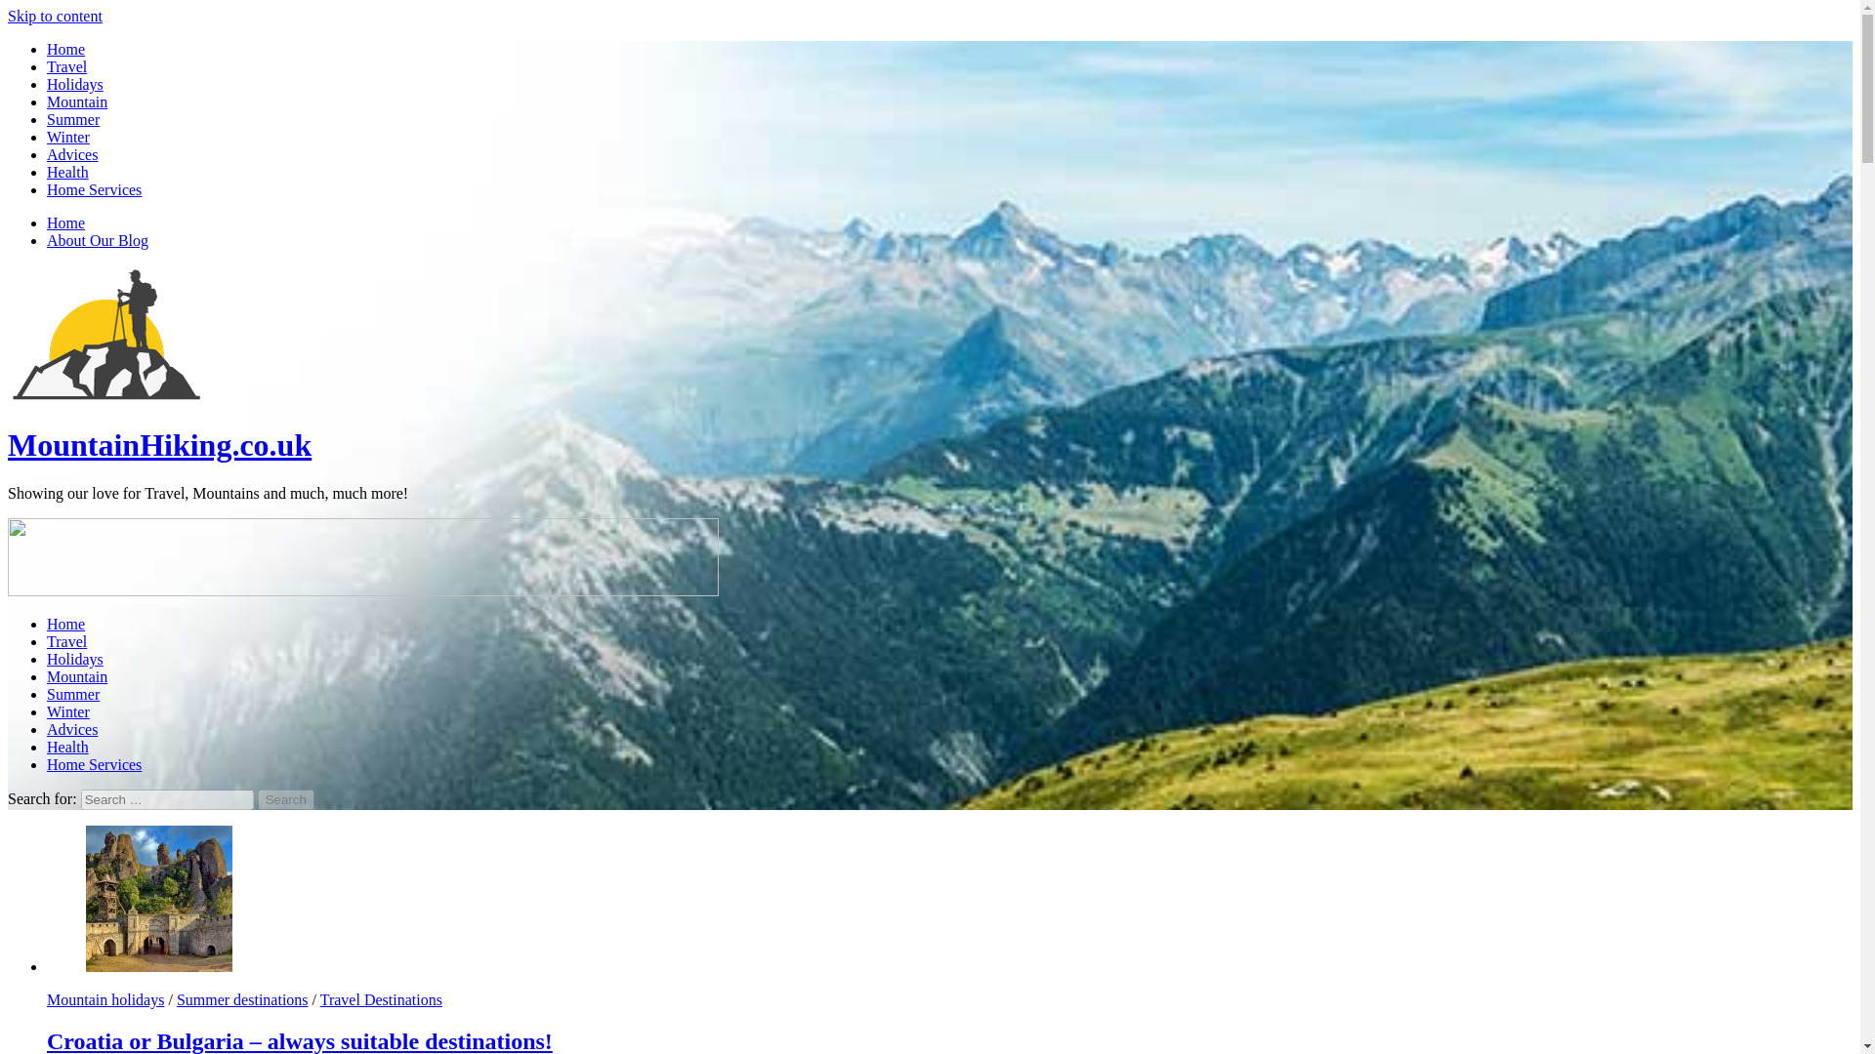 Image resolution: width=1875 pixels, height=1054 pixels. What do you see at coordinates (94, 764) in the screenshot?
I see `Home Services` at bounding box center [94, 764].